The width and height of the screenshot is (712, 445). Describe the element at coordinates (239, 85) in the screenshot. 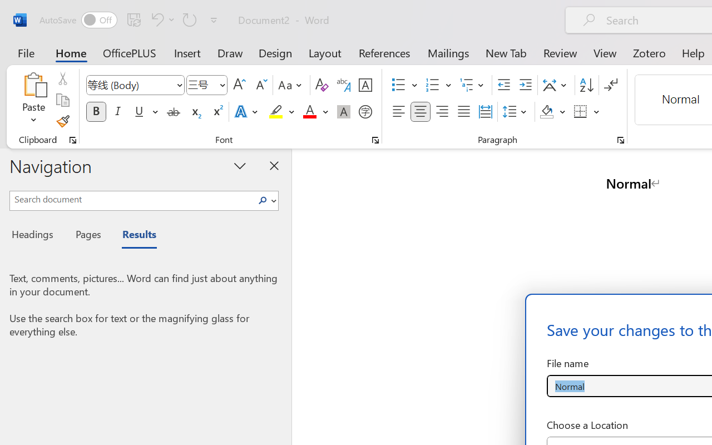

I see `Grow Font` at that location.